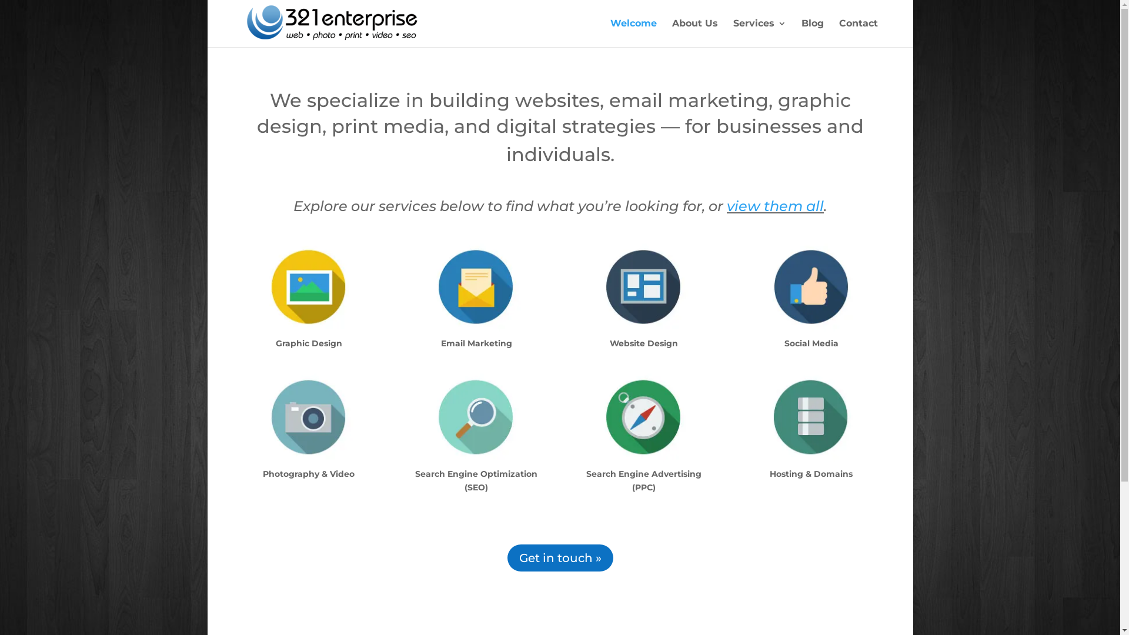 This screenshot has height=635, width=1129. Describe the element at coordinates (476, 287) in the screenshot. I see `email-tout` at that location.